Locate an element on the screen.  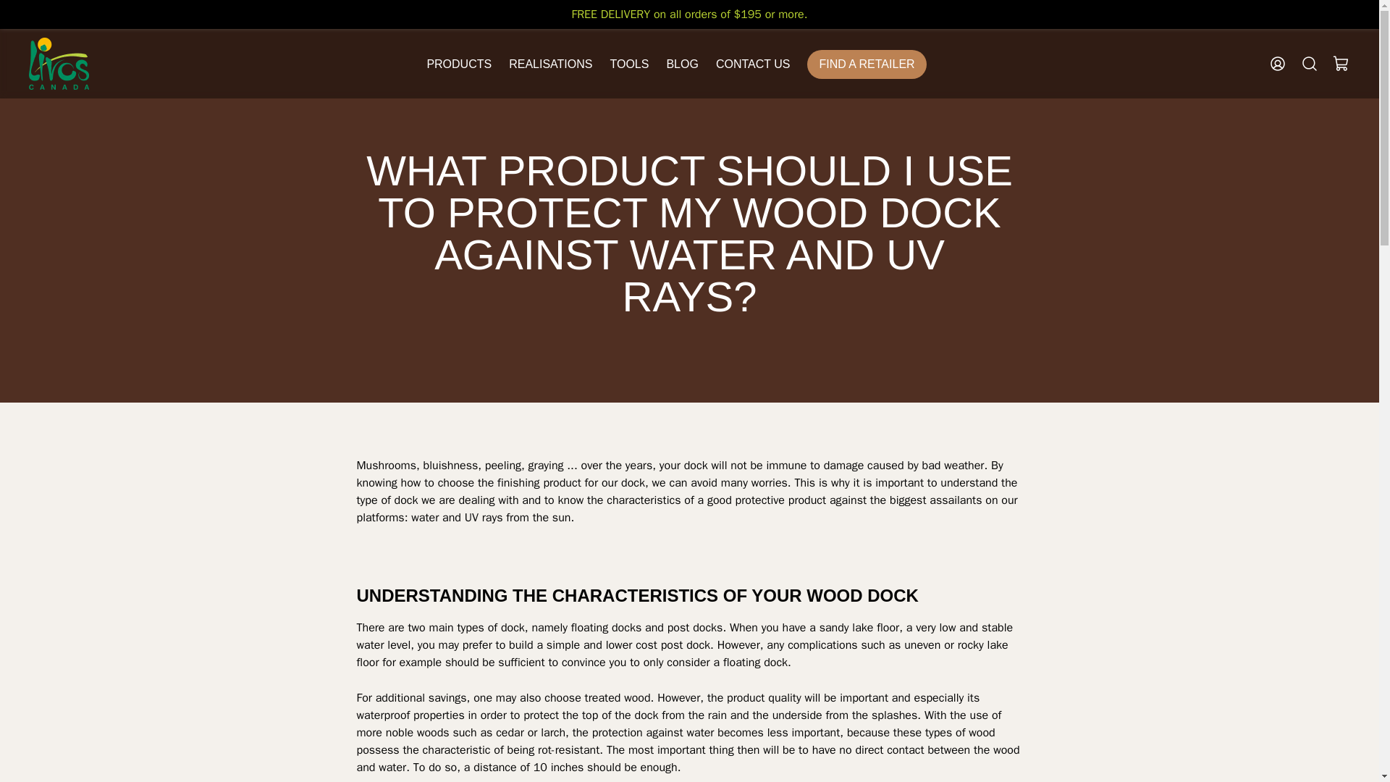
Exterior oil is located at coordinates (636, 235).